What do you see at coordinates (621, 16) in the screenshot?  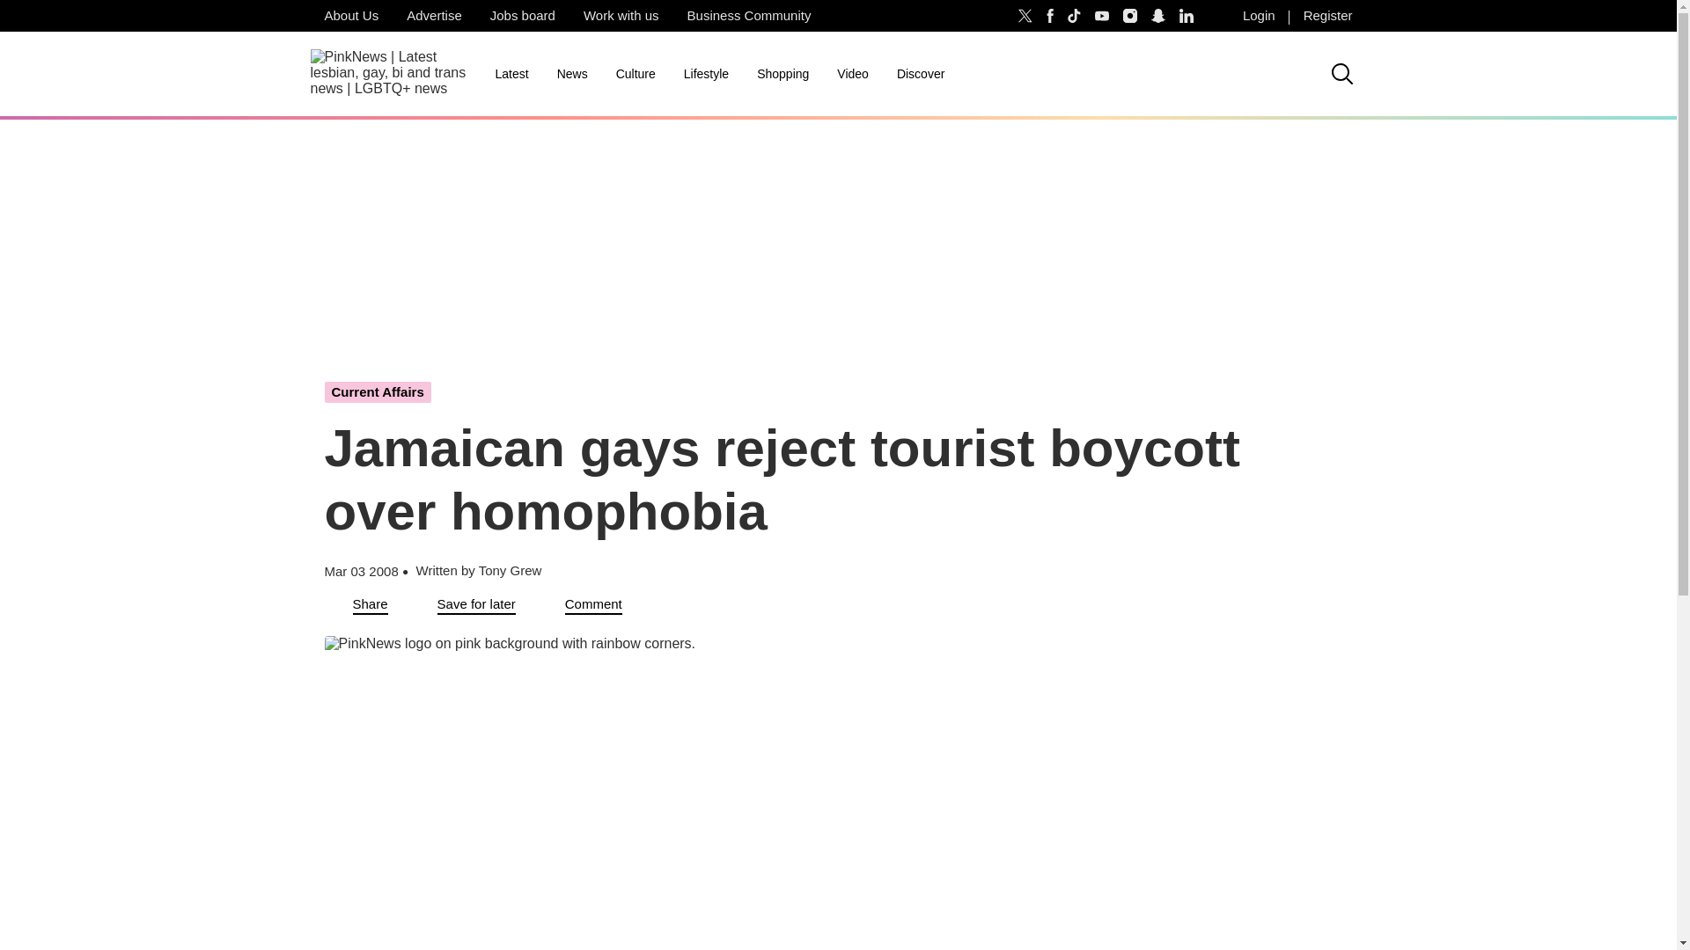 I see `Work with us` at bounding box center [621, 16].